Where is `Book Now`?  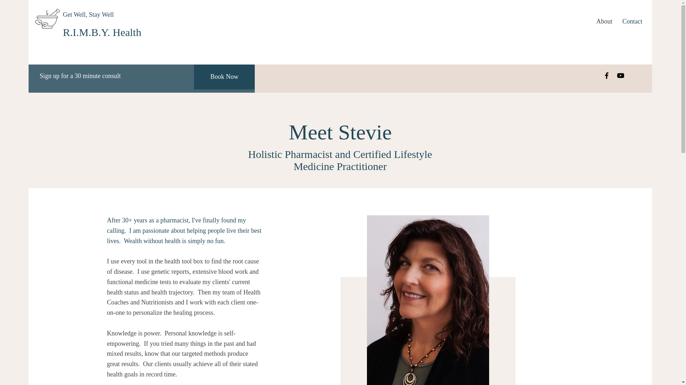
Book Now is located at coordinates (224, 77).